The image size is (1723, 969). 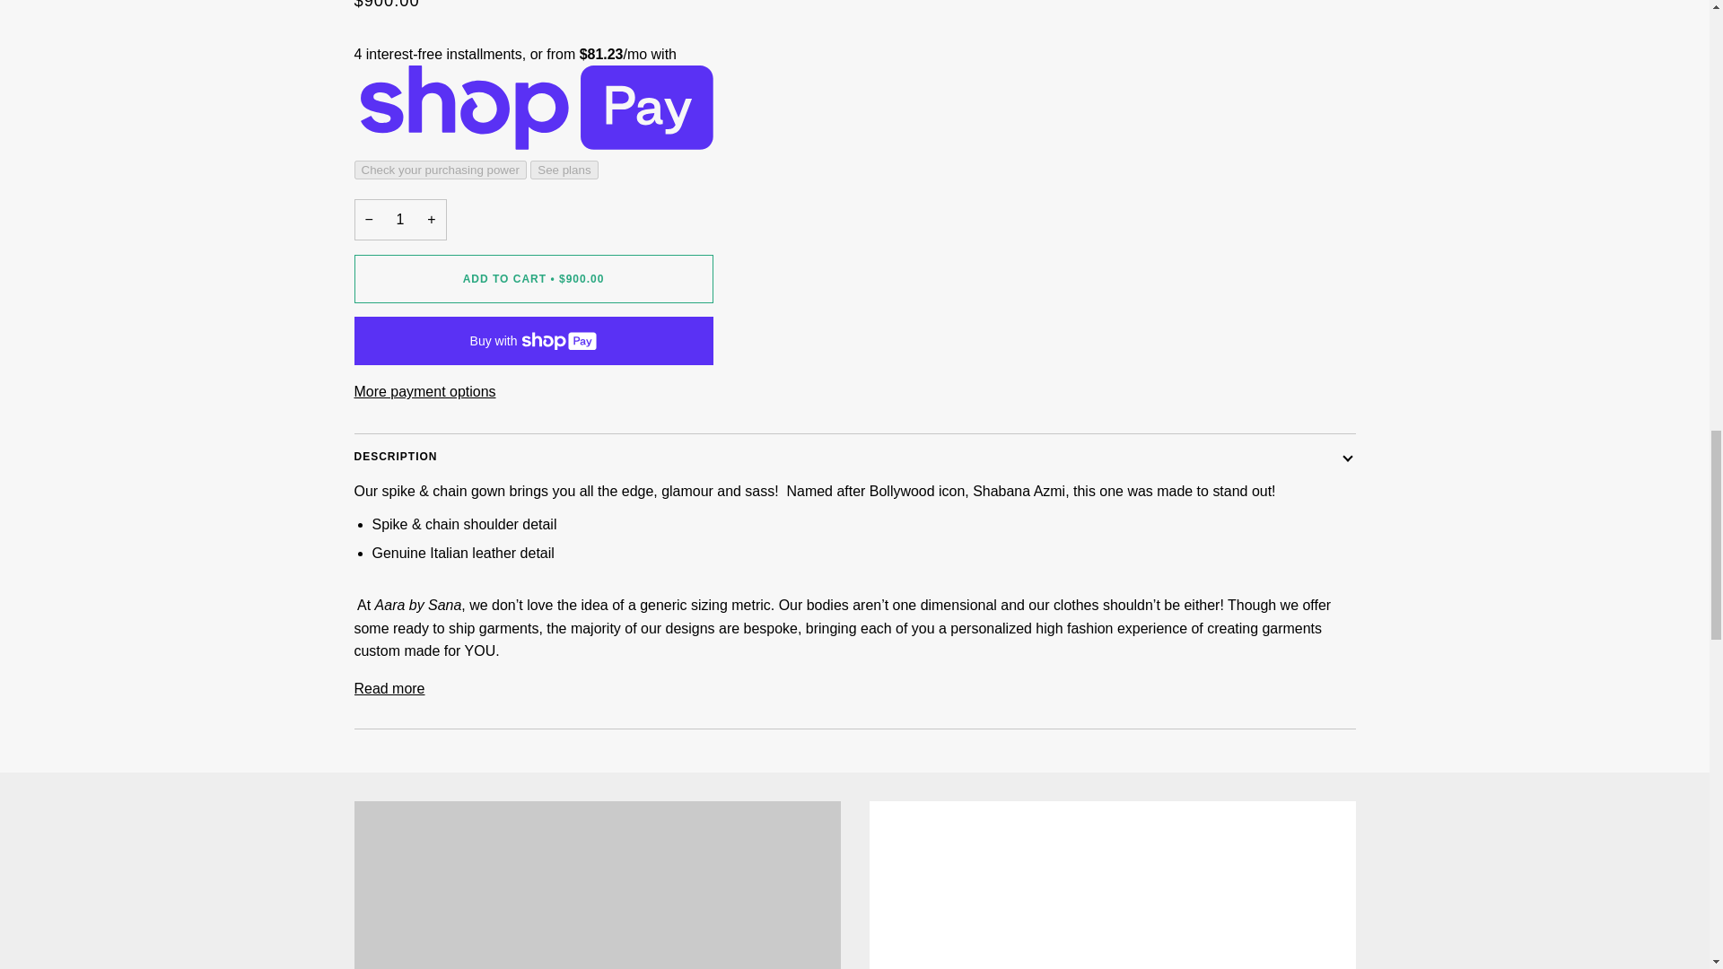 I want to click on 1, so click(x=399, y=220).